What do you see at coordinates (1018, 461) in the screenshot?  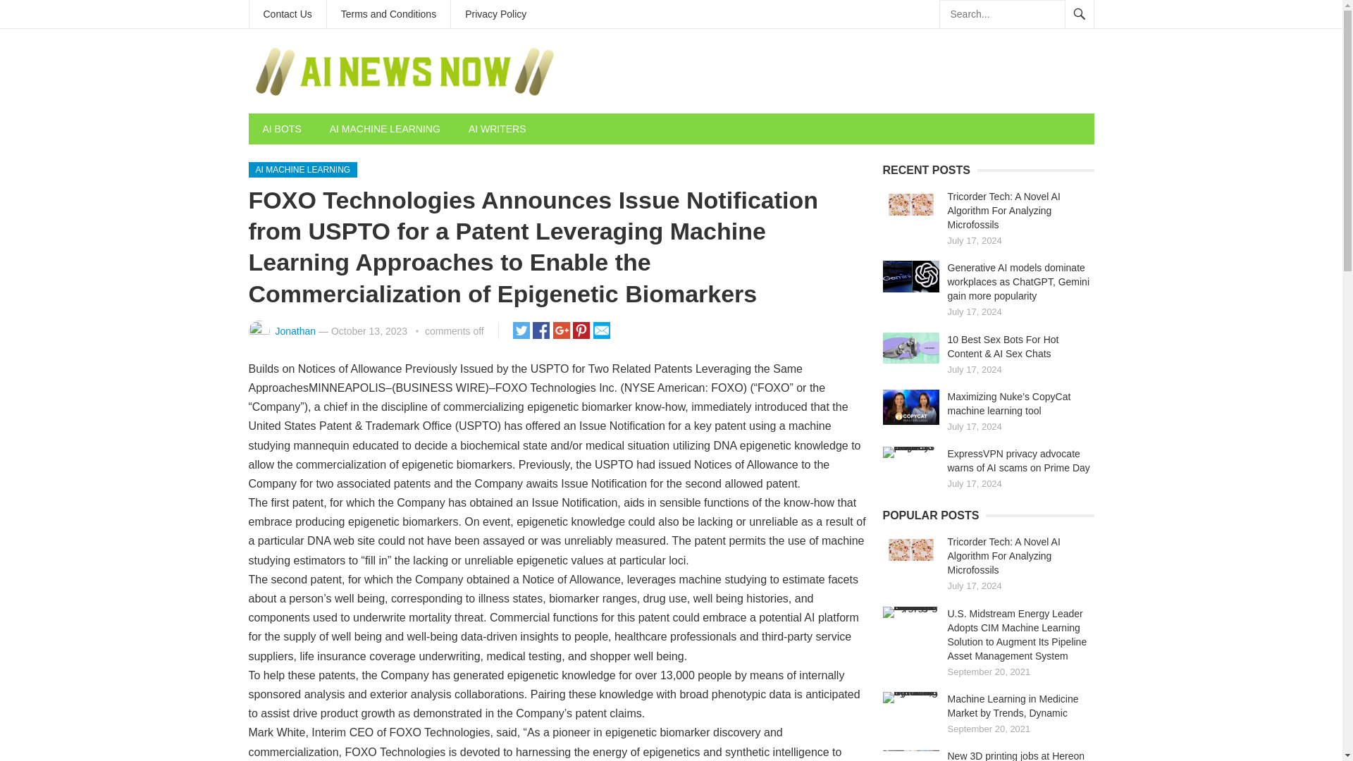 I see `ExpressVPN privacy advocate warns of AI scams on Prime Day` at bounding box center [1018, 461].